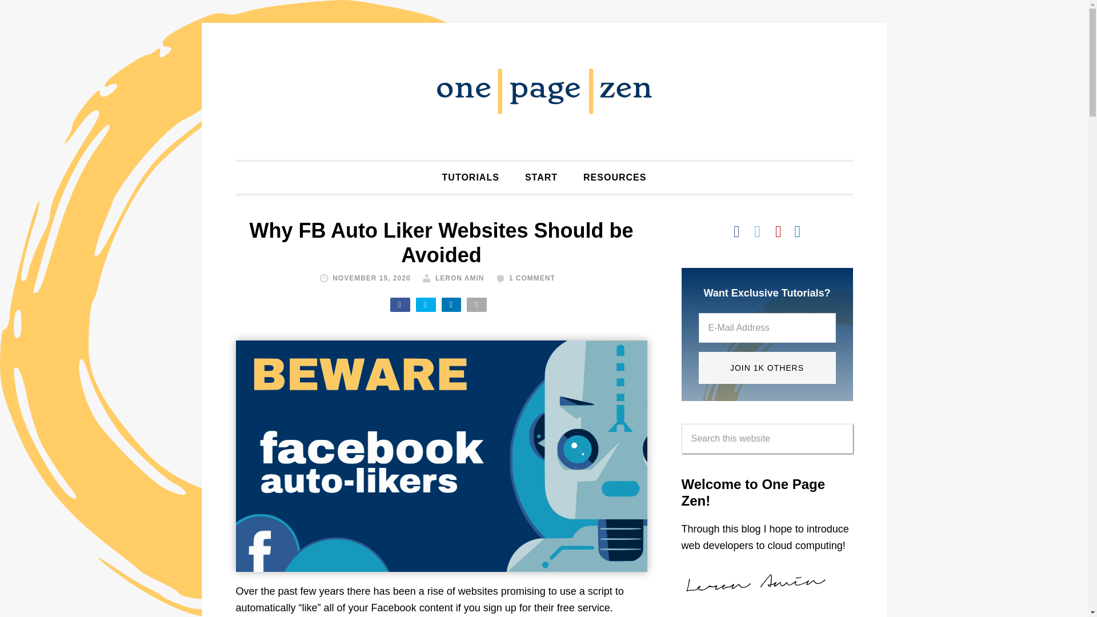 This screenshot has height=617, width=1097. I want to click on JOIN 1K OTHERS, so click(766, 367).